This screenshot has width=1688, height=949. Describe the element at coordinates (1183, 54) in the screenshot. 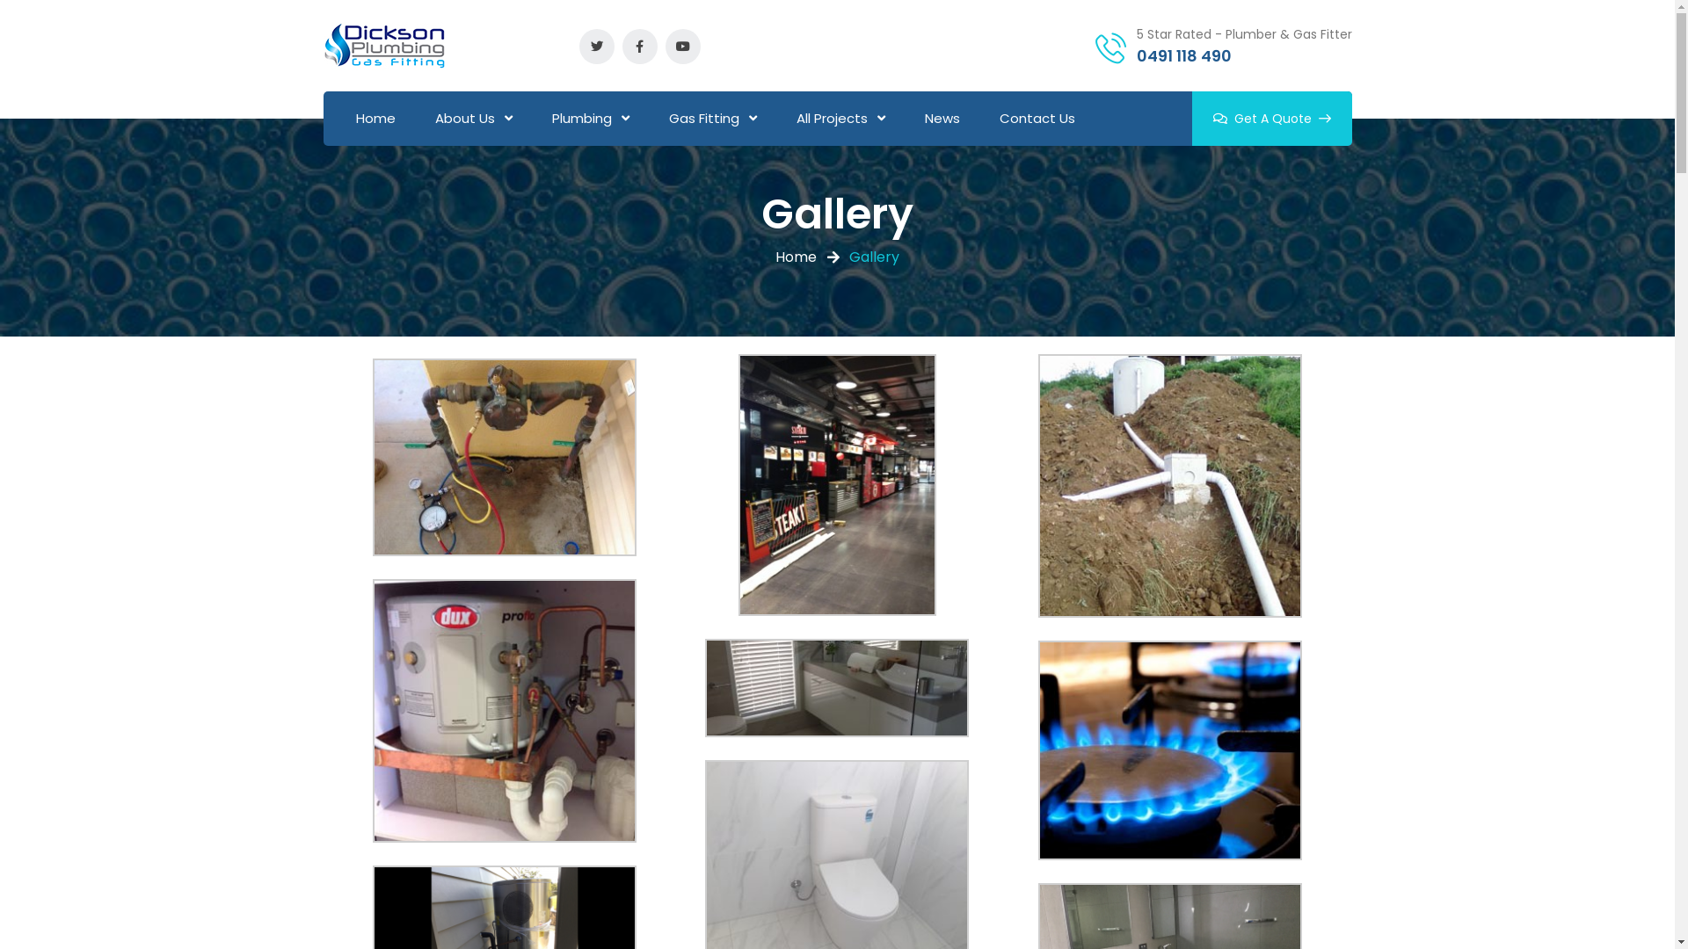

I see `0491 118 490` at that location.